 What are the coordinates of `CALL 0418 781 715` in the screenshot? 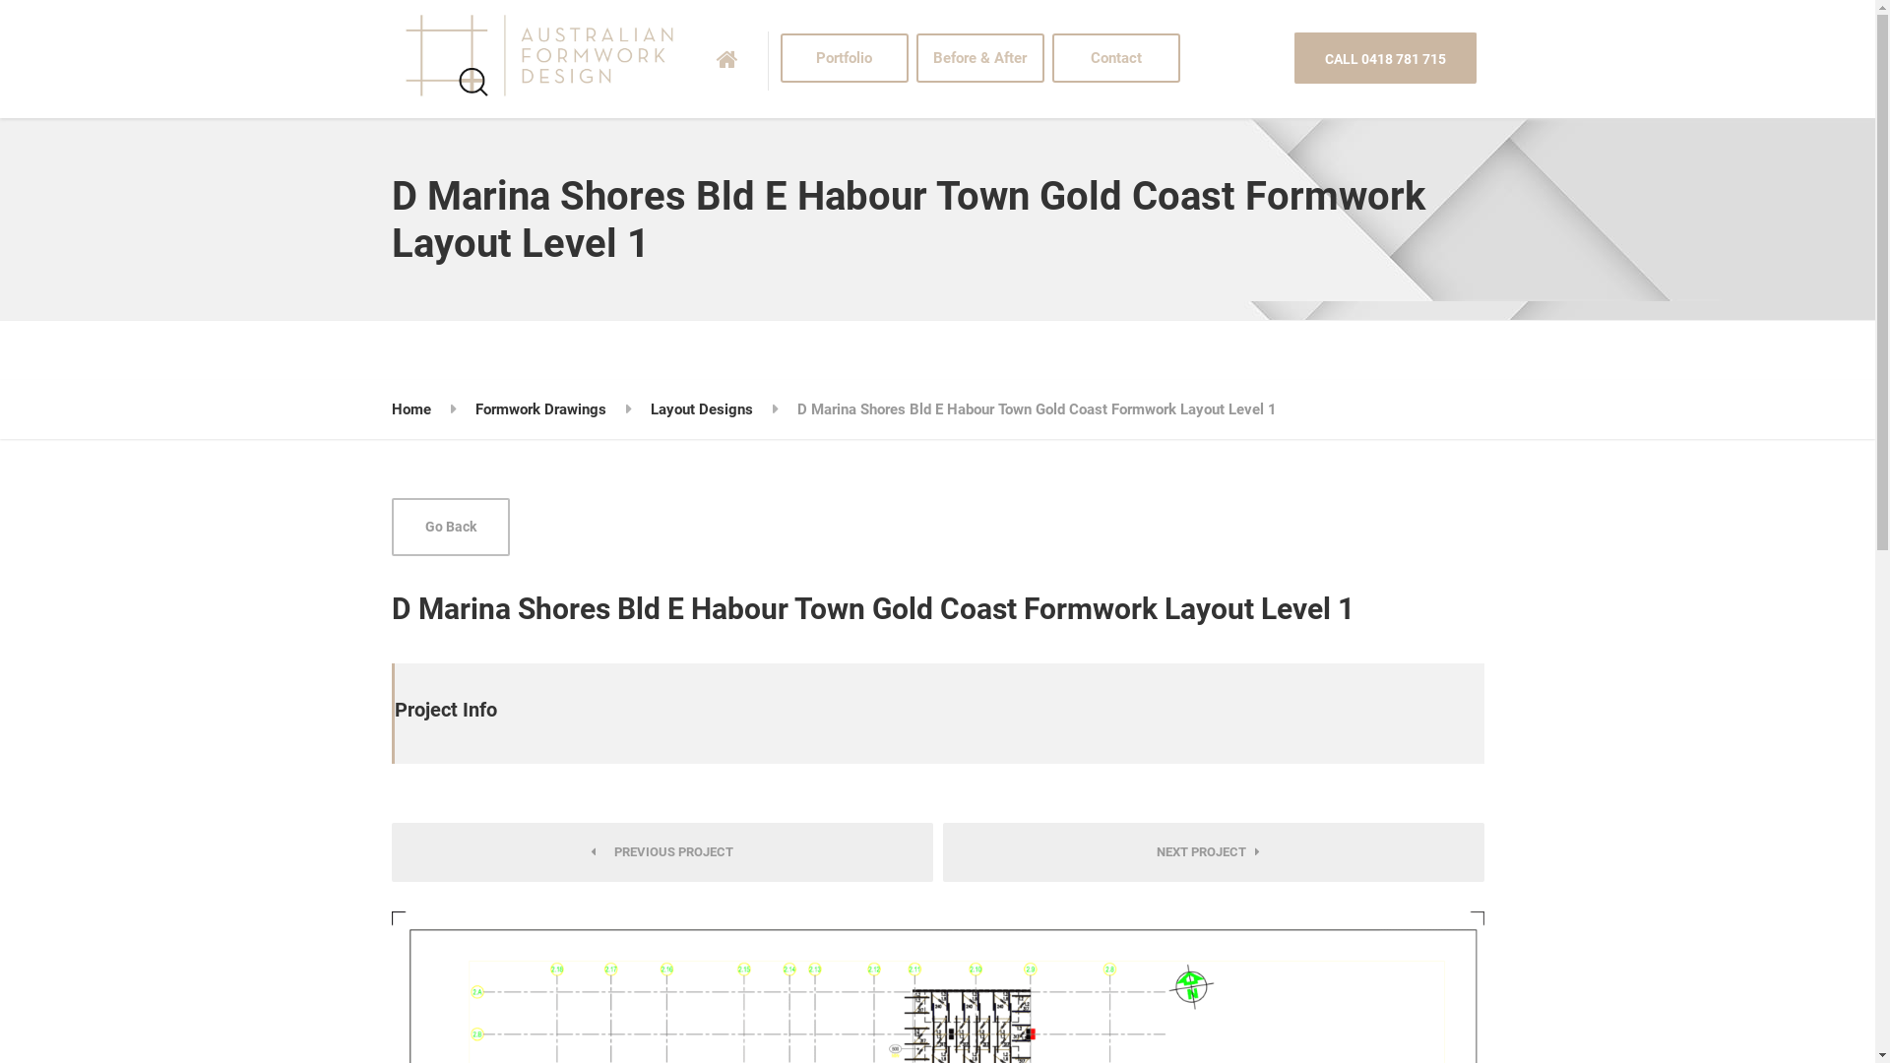 It's located at (1384, 58).